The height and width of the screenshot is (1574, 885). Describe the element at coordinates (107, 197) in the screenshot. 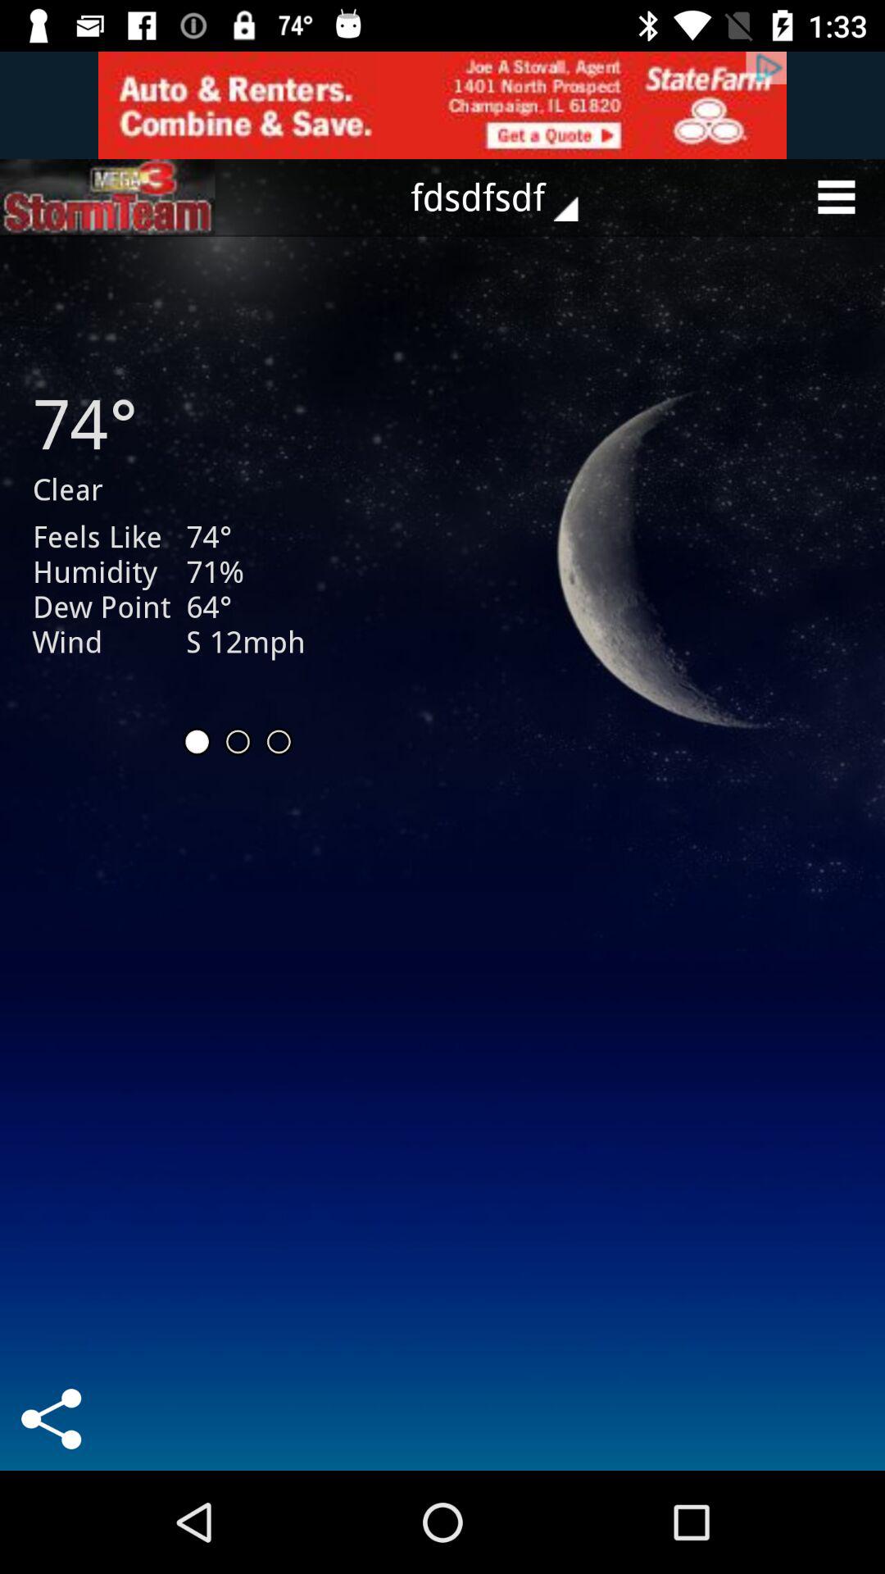

I see `open advertisement` at that location.